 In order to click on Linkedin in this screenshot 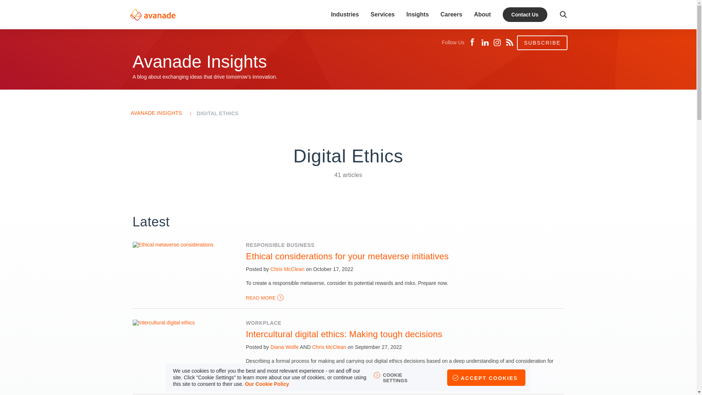, I will do `click(485, 42)`.